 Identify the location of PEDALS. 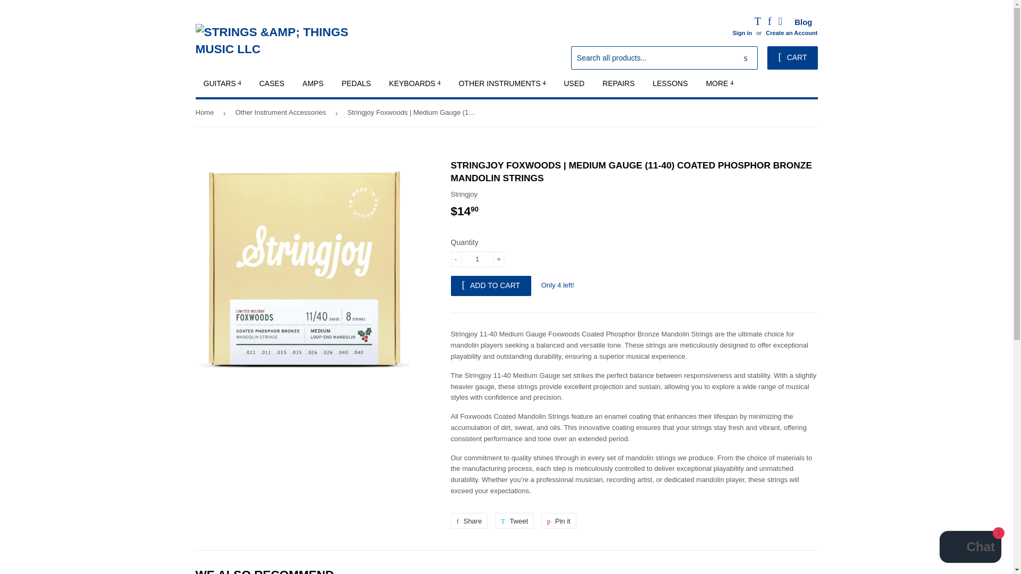
(356, 83).